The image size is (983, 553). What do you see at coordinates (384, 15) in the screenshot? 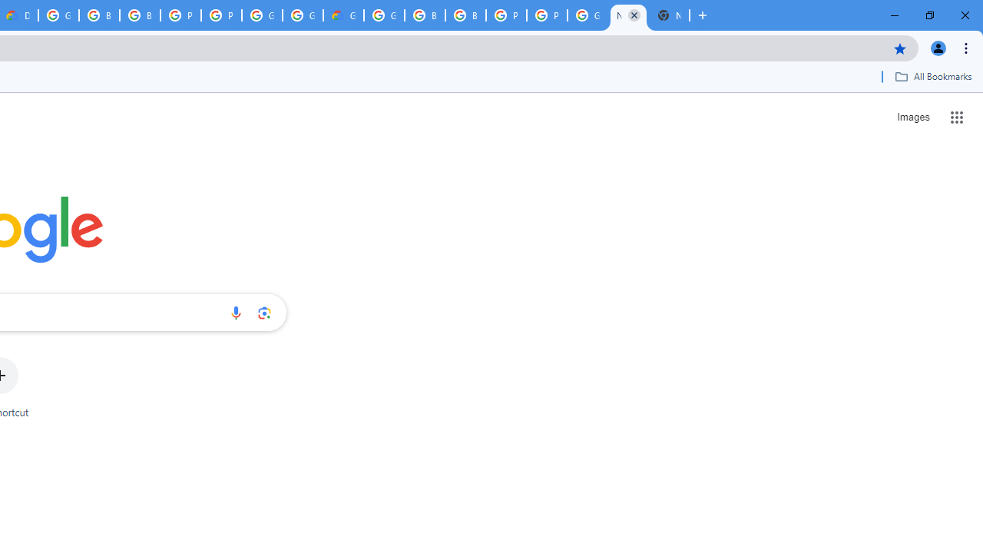
I see `Google Cloud Platform` at bounding box center [384, 15].